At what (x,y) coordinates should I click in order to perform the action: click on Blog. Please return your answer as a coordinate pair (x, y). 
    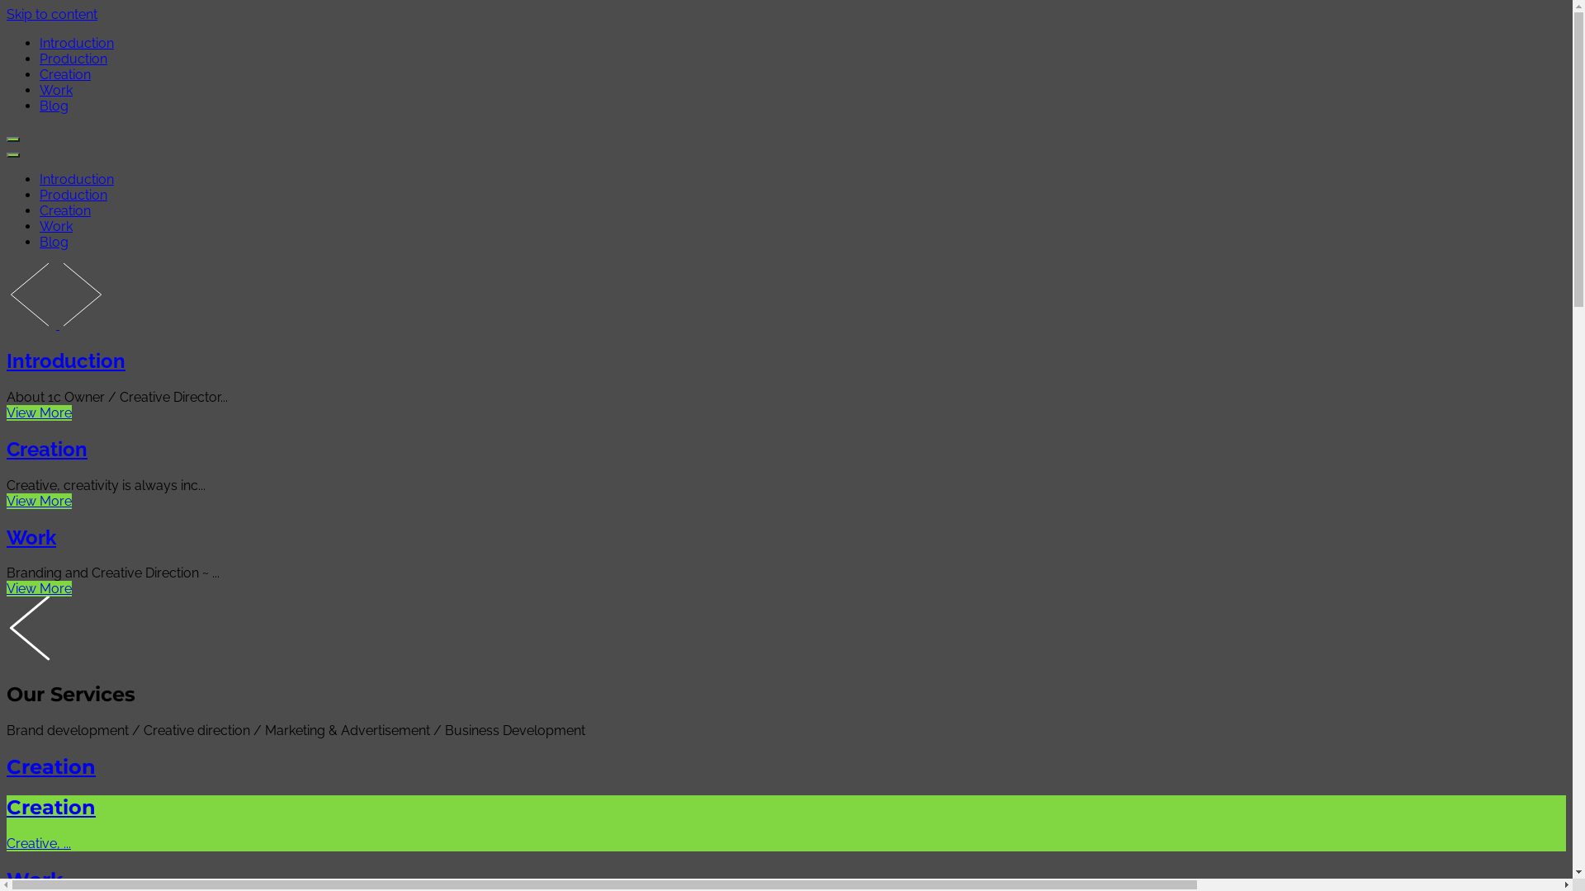
    Looking at the image, I should click on (54, 243).